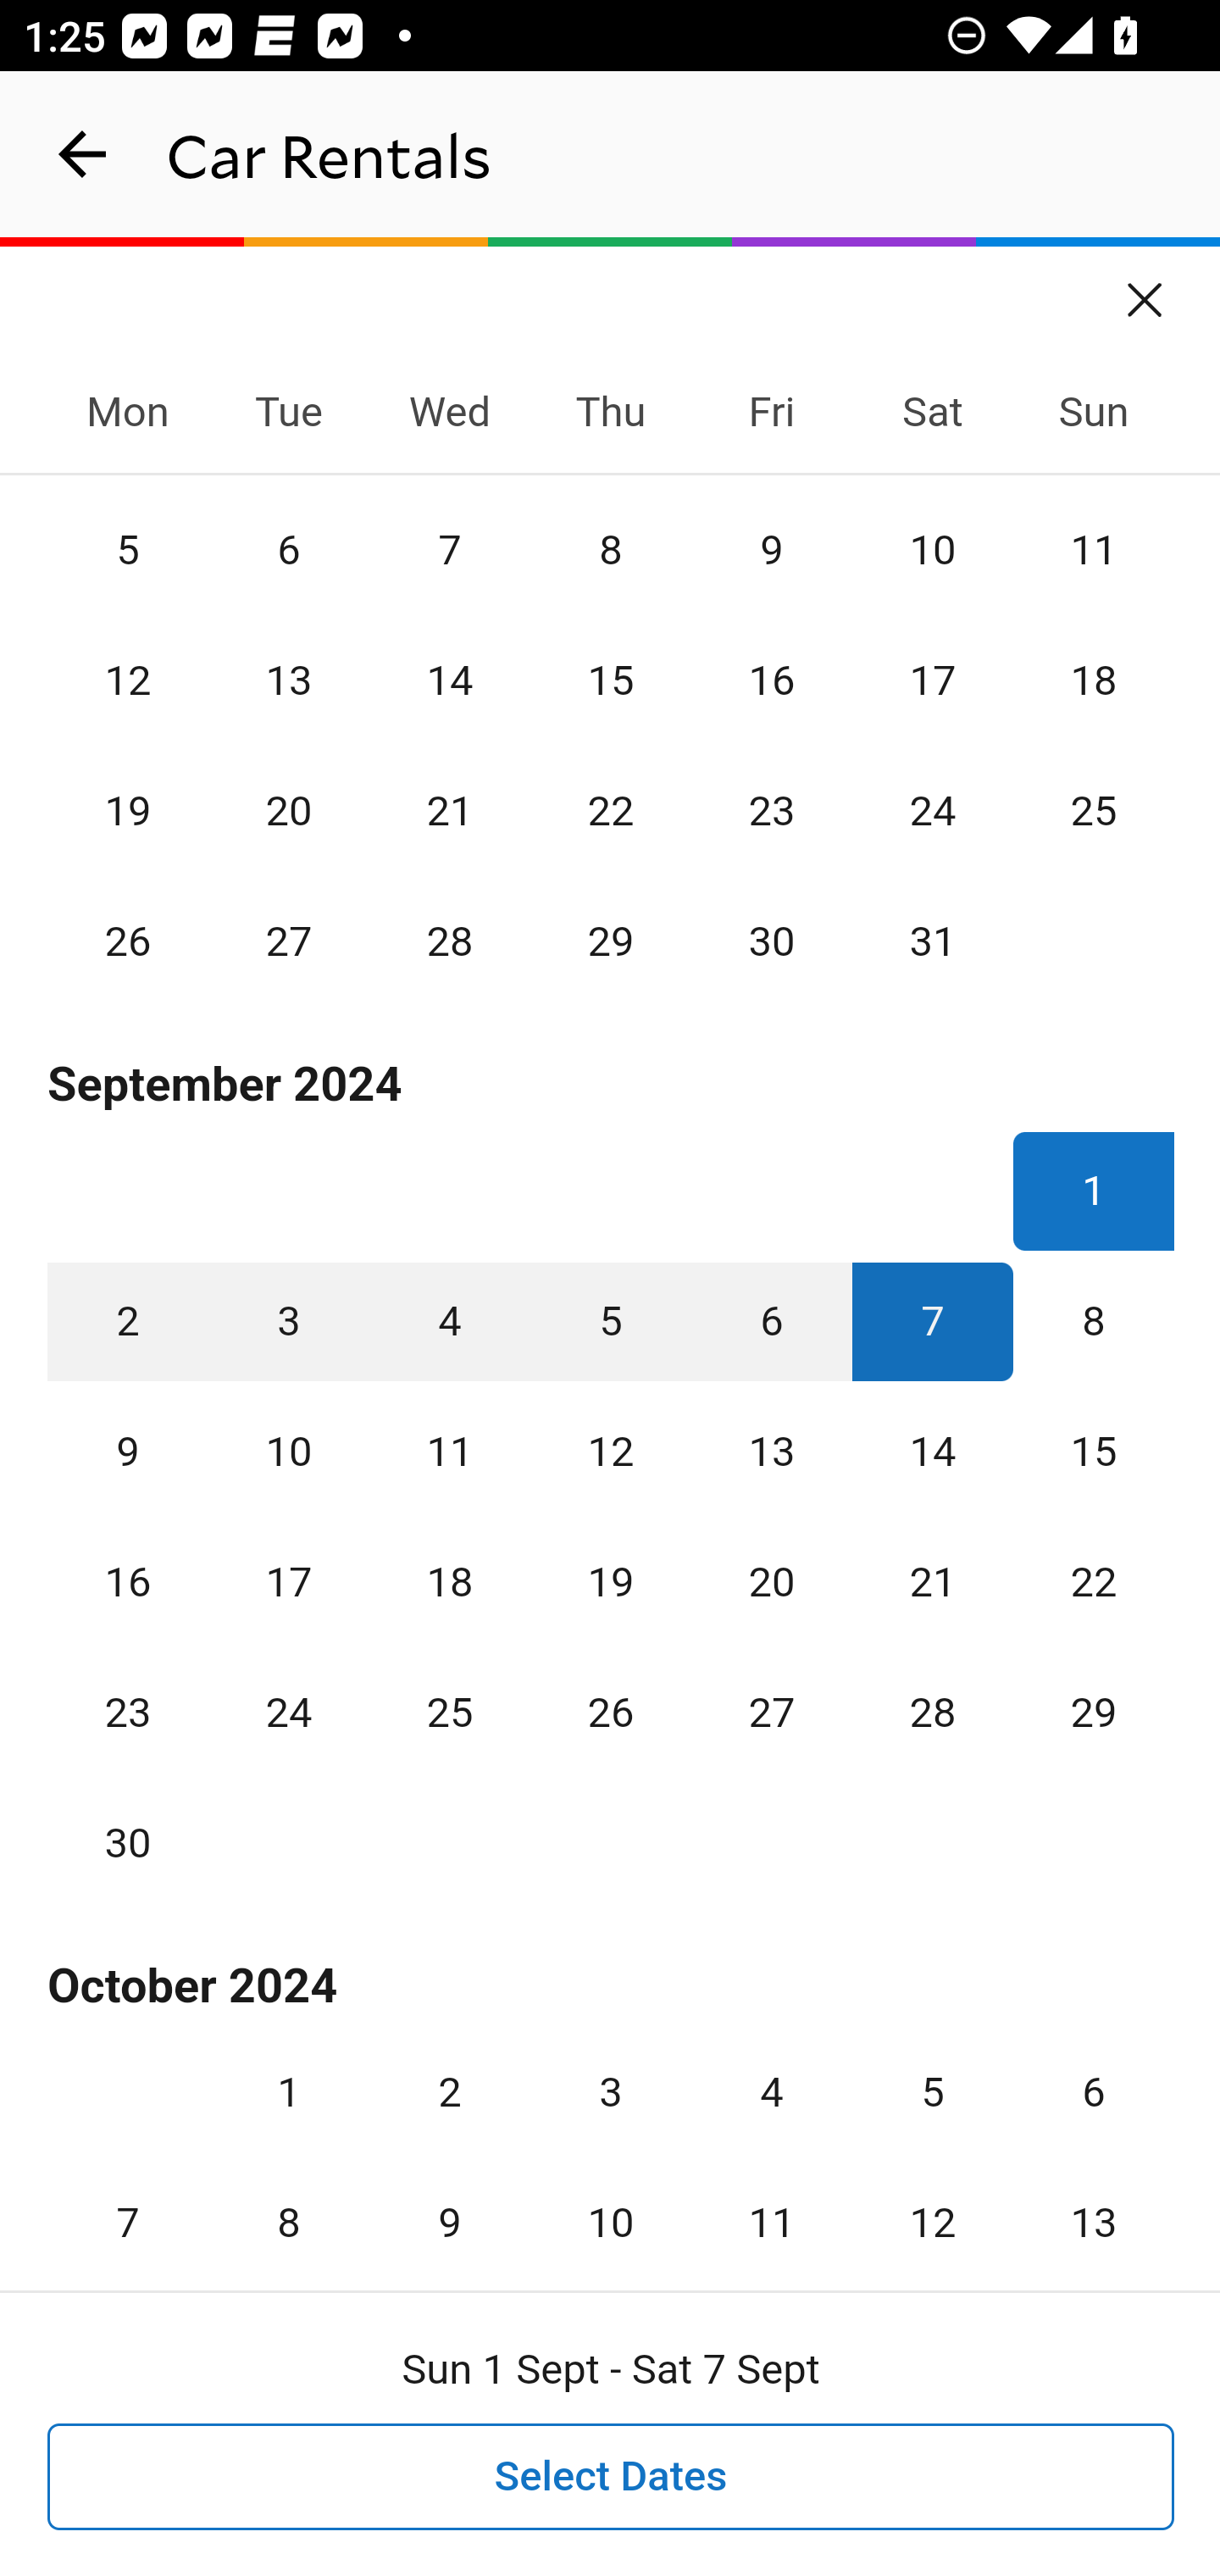 The image size is (1220, 2576). Describe the element at coordinates (611, 2093) in the screenshot. I see `3 October 2024` at that location.